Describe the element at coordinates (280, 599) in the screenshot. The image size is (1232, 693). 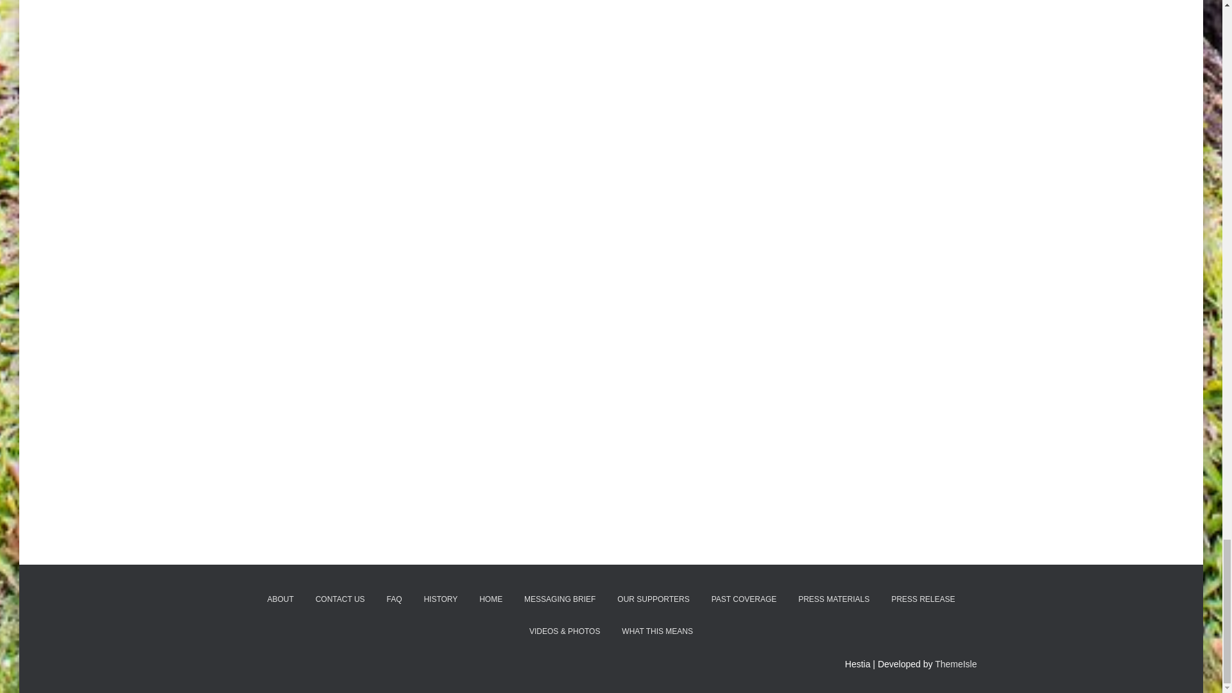
I see `ABOUT` at that location.